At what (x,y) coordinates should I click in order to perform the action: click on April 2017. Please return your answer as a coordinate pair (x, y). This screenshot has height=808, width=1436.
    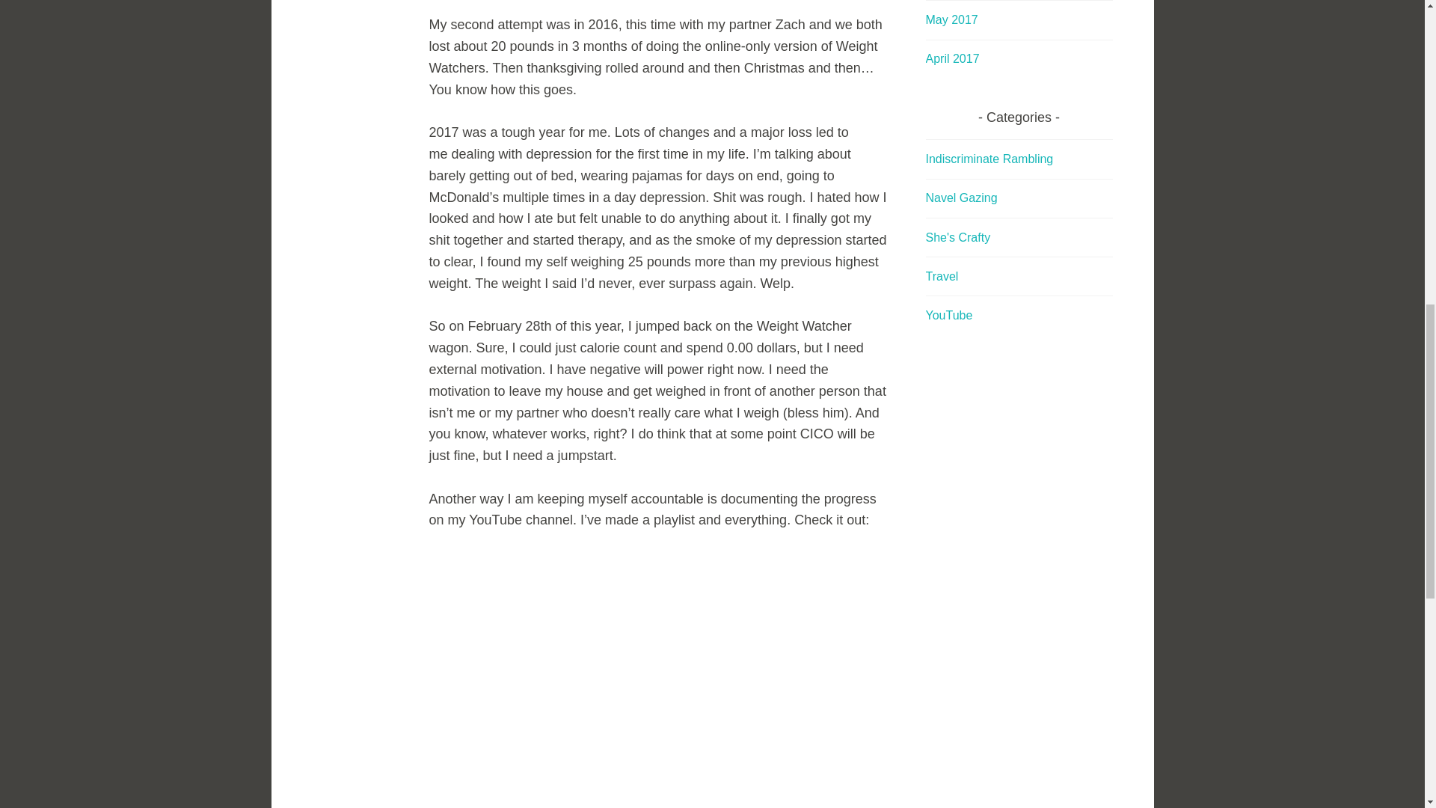
    Looking at the image, I should click on (953, 58).